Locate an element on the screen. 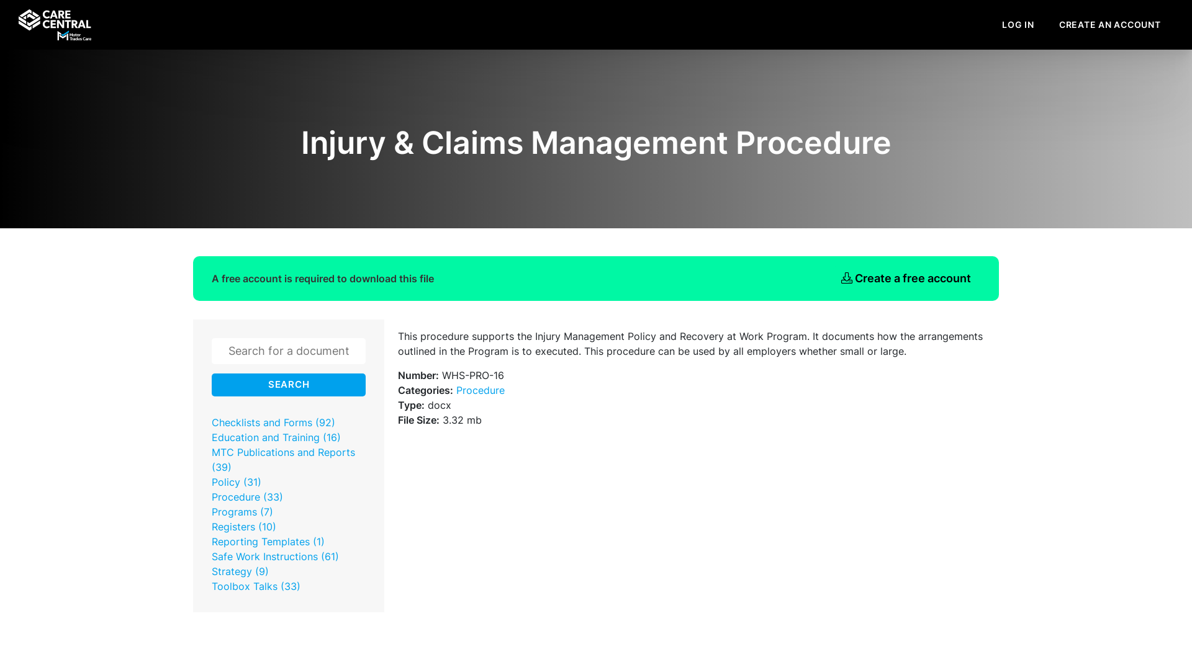 Image resolution: width=1192 pixels, height=670 pixels. CREATE AN ACCOUNT is located at coordinates (1110, 25).